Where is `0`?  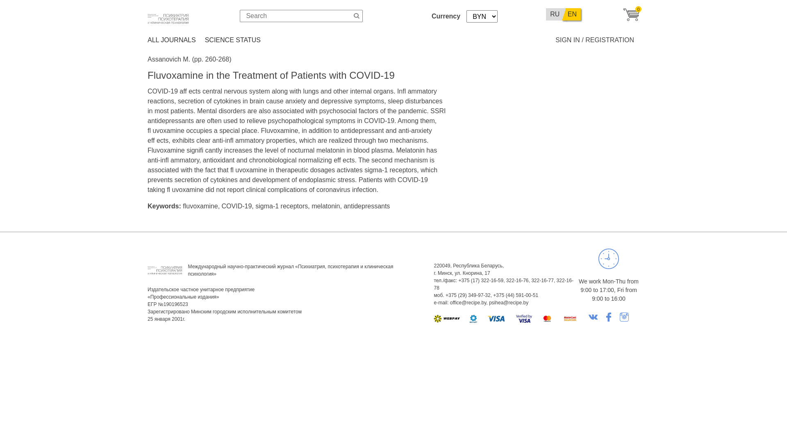
0 is located at coordinates (631, 19).